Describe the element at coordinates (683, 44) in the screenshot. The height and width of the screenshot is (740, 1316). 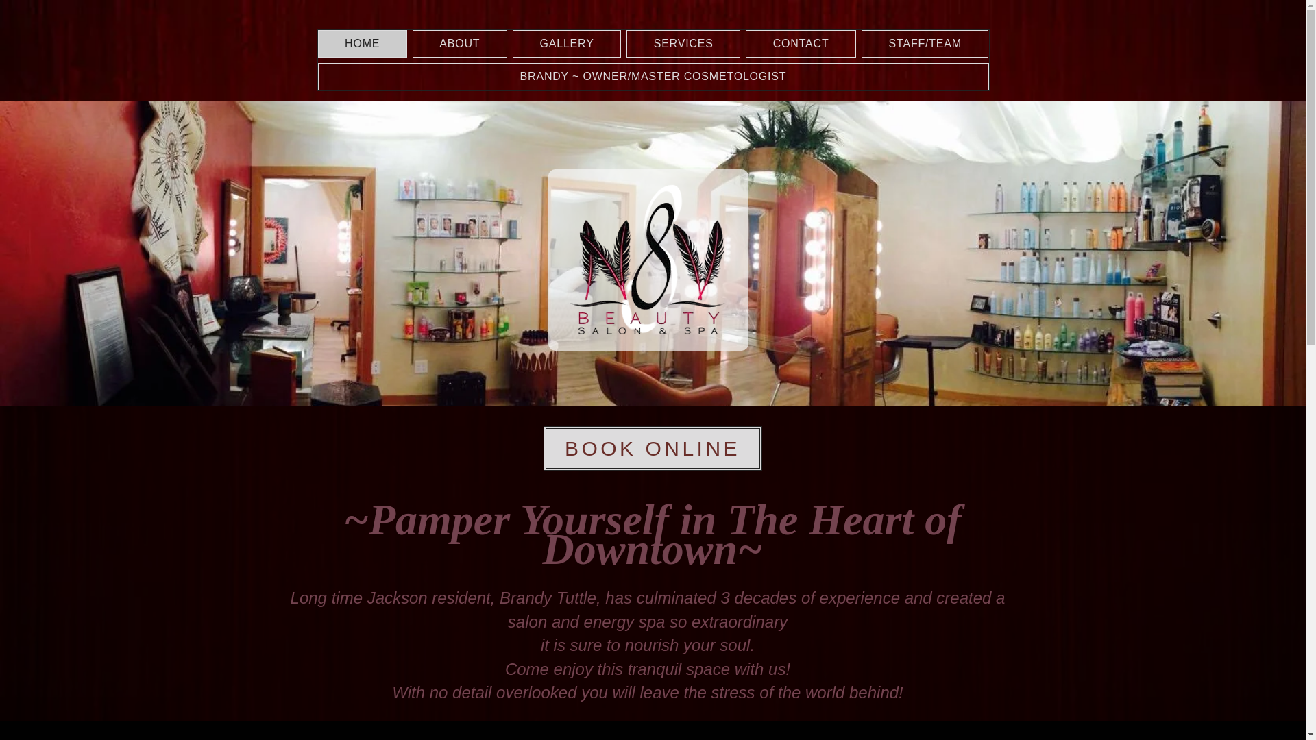
I see `SERVICES` at that location.